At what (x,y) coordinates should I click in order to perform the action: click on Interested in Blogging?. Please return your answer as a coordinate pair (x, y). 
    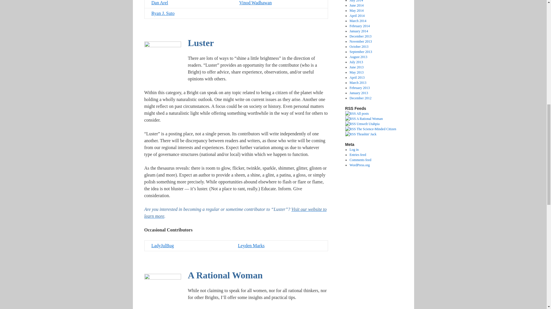
    Looking at the image, I should click on (235, 212).